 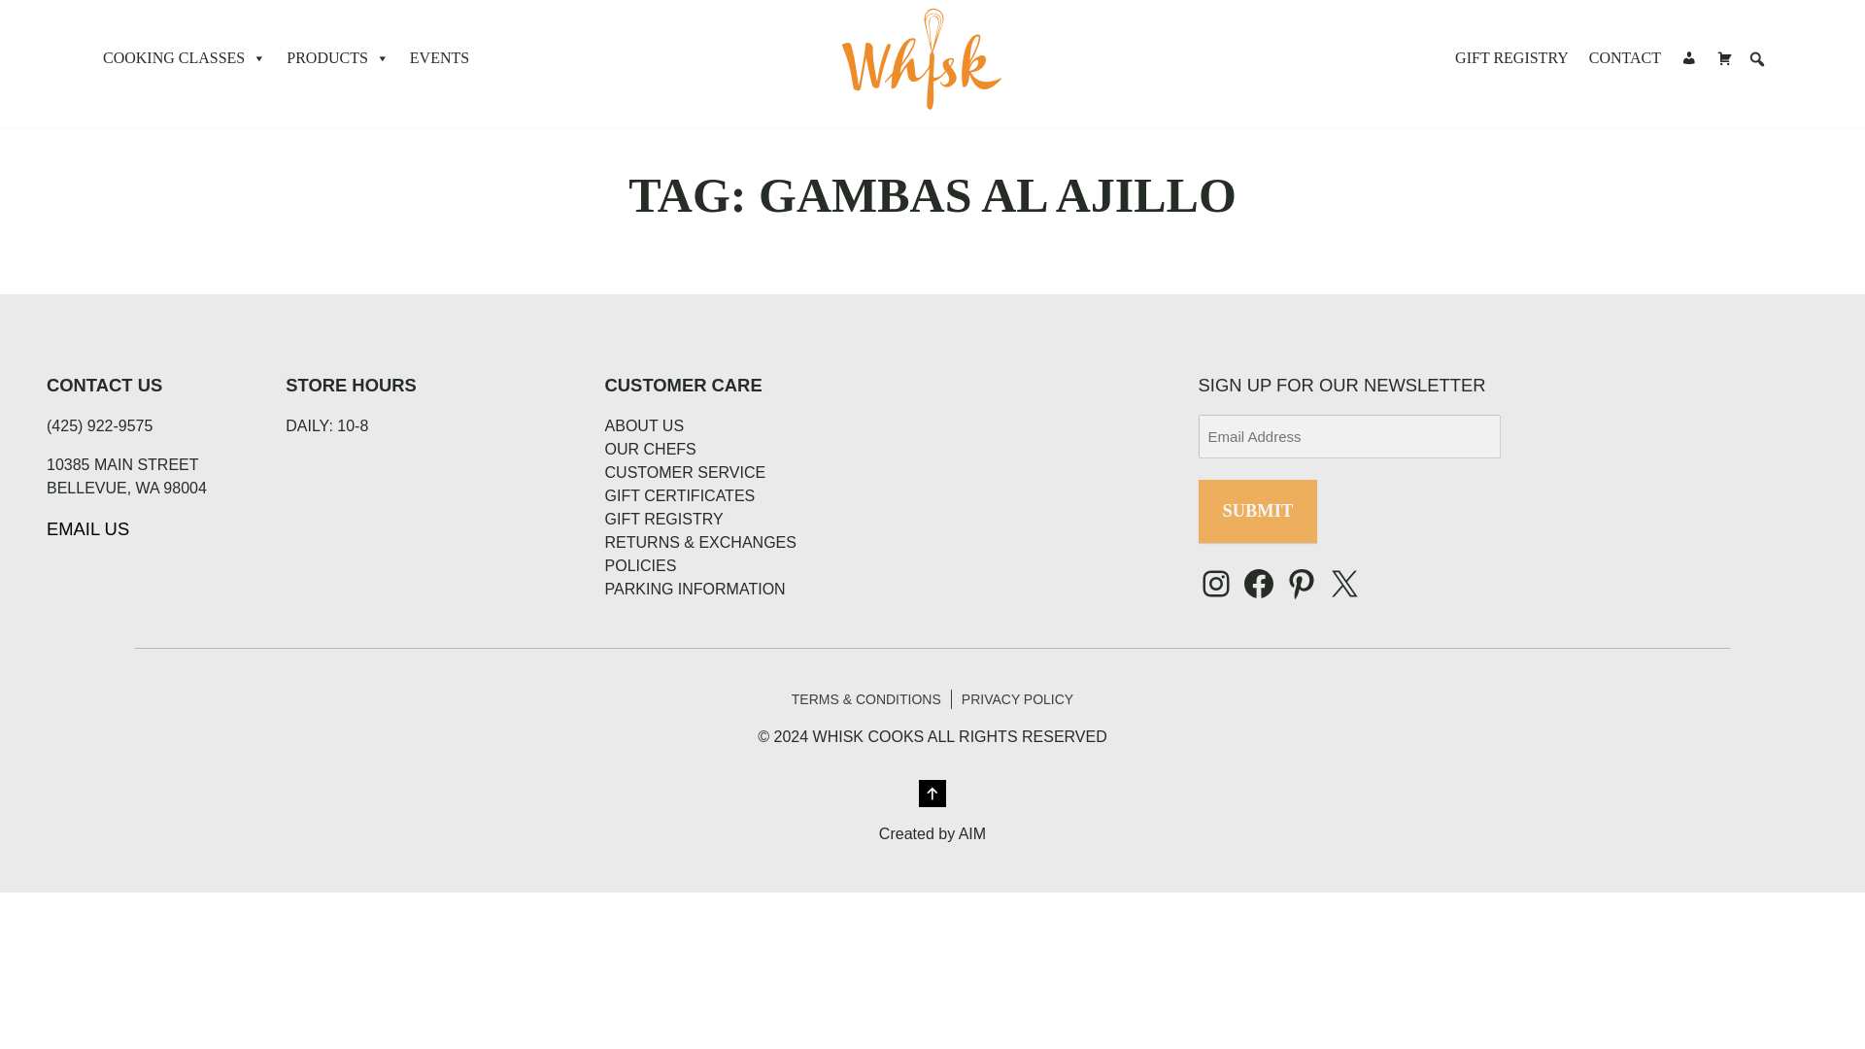 What do you see at coordinates (1725, 57) in the screenshot?
I see `Cart` at bounding box center [1725, 57].